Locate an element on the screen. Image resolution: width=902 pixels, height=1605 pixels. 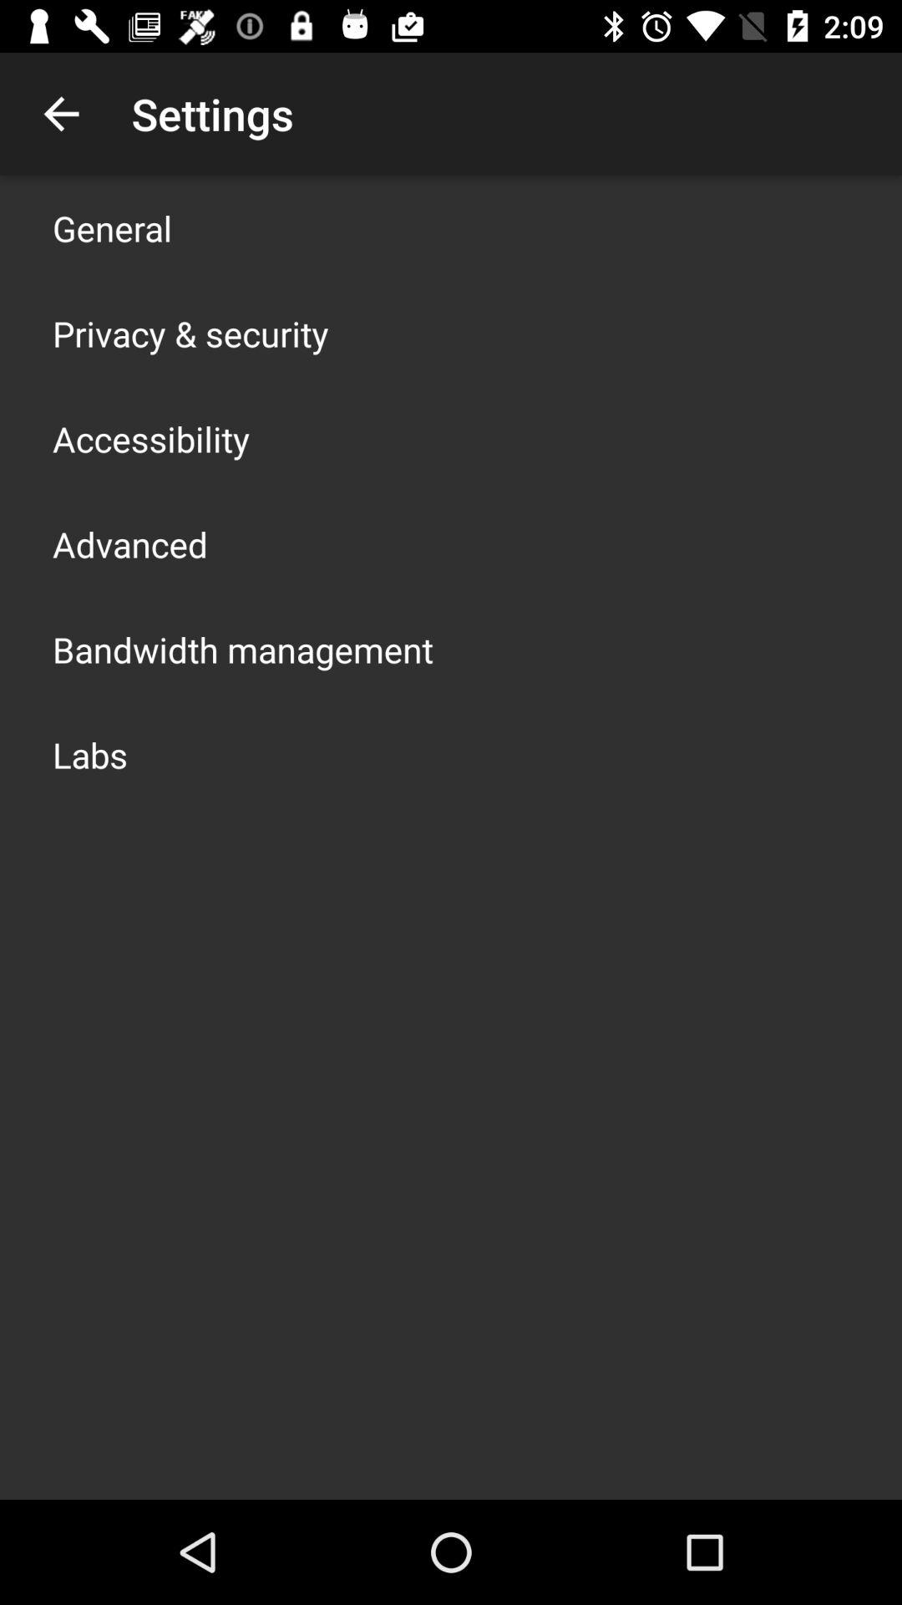
flip until advanced item is located at coordinates (130, 543).